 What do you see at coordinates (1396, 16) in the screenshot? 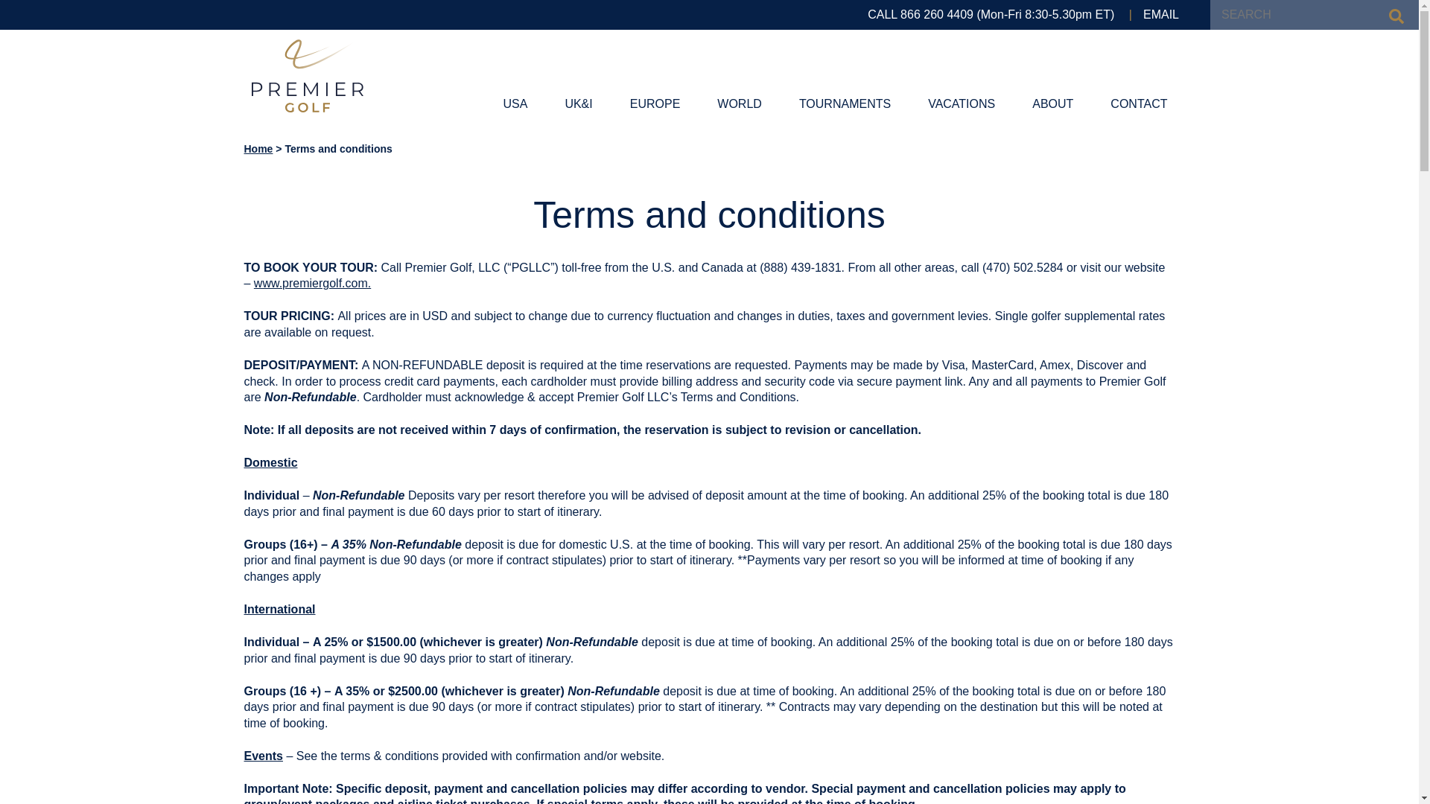
I see `PERFORM SEARCH` at bounding box center [1396, 16].